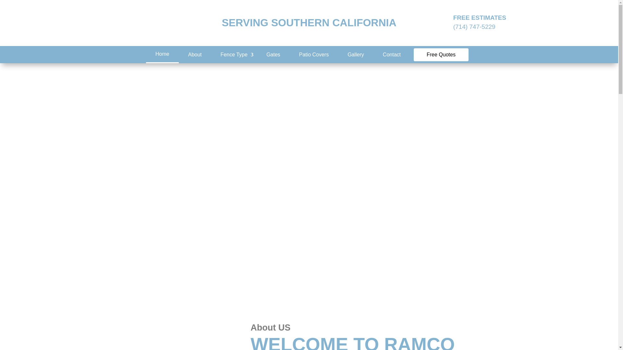  I want to click on About, so click(195, 54).